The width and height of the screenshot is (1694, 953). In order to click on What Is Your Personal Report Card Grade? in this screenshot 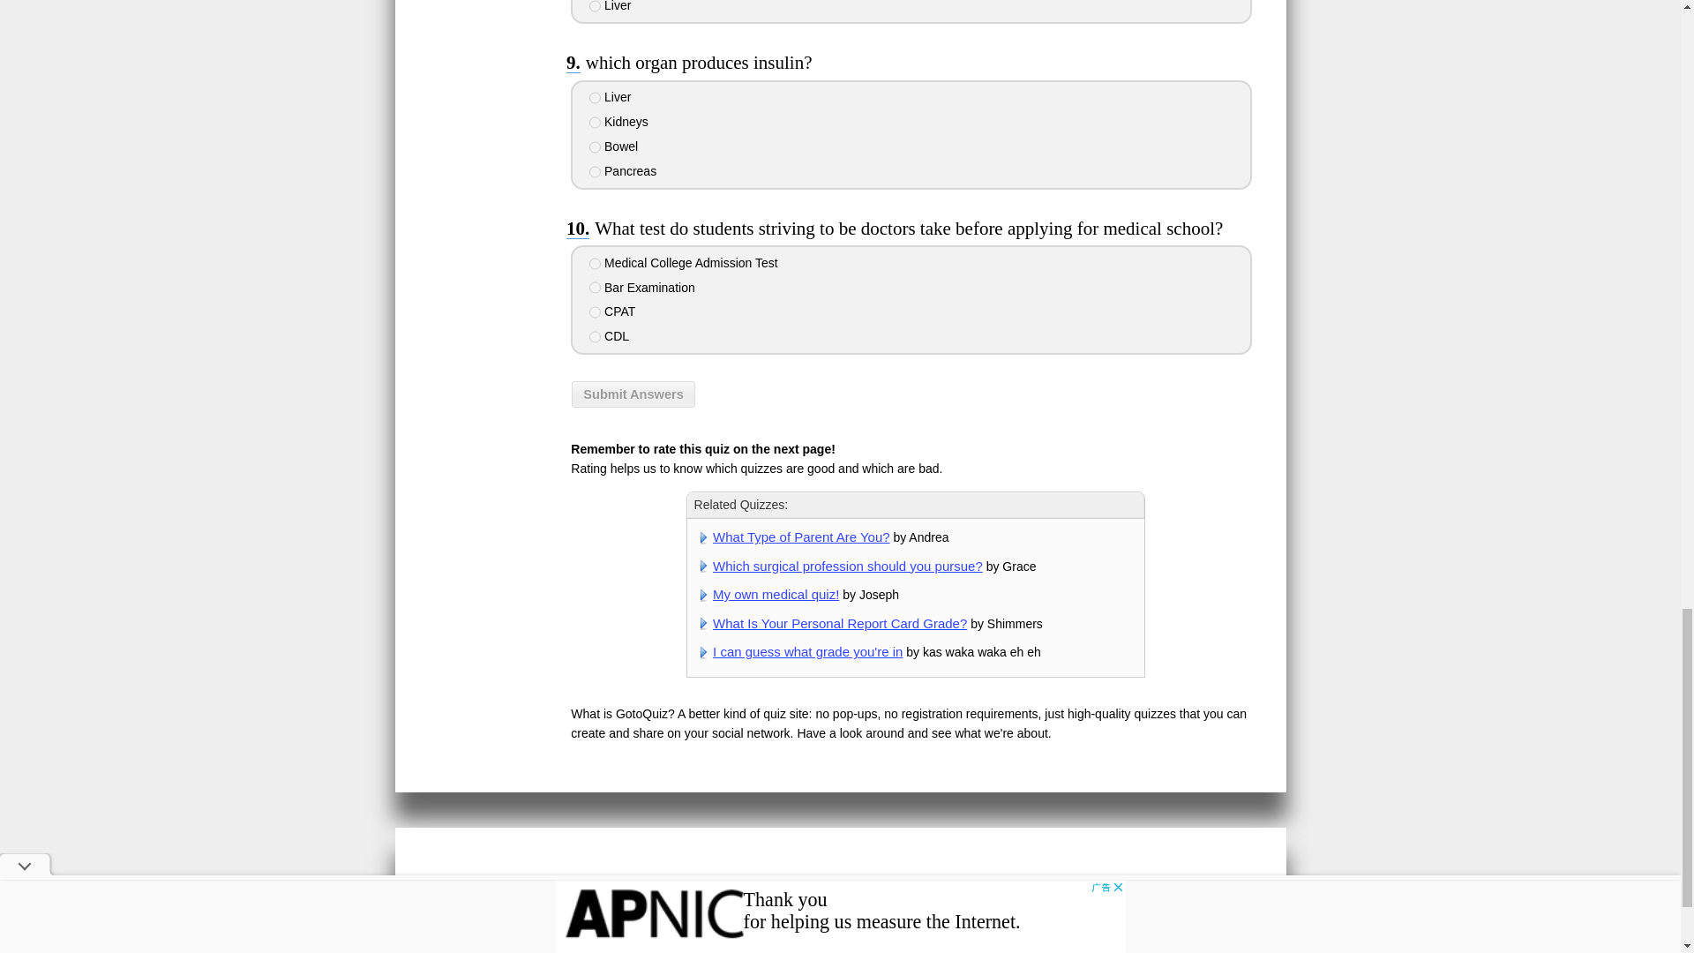, I will do `click(840, 623)`.